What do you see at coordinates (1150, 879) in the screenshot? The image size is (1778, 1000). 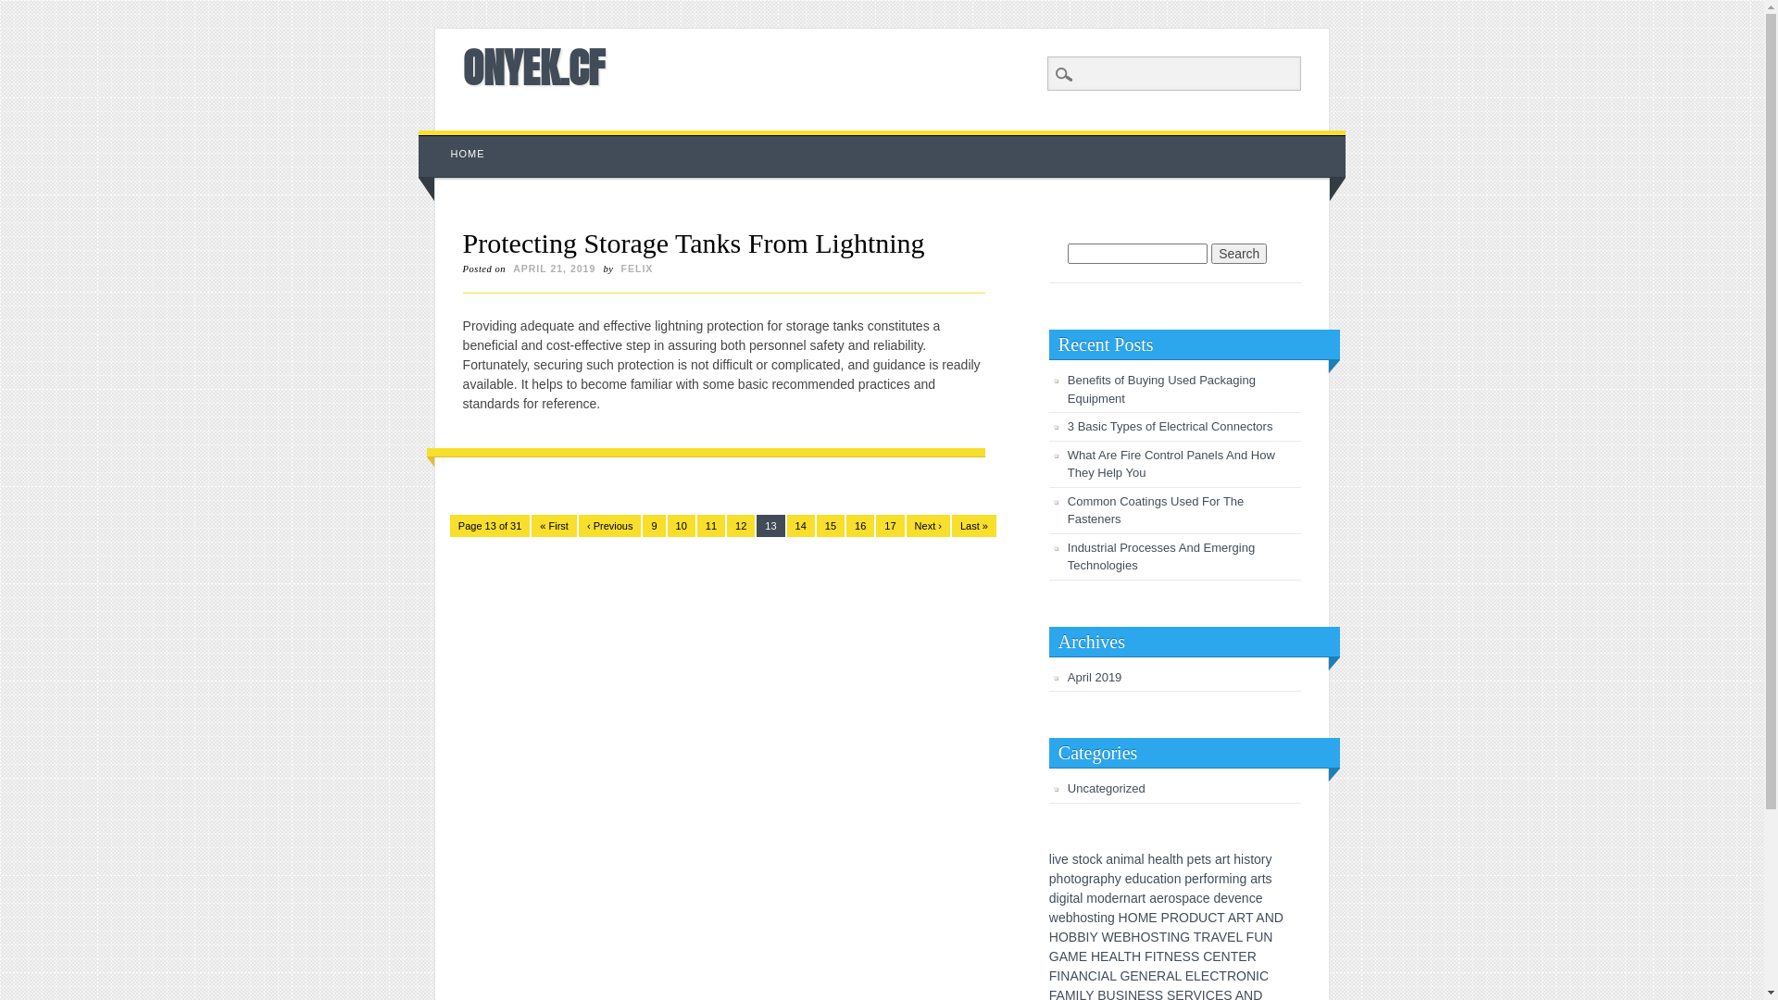 I see `c` at bounding box center [1150, 879].